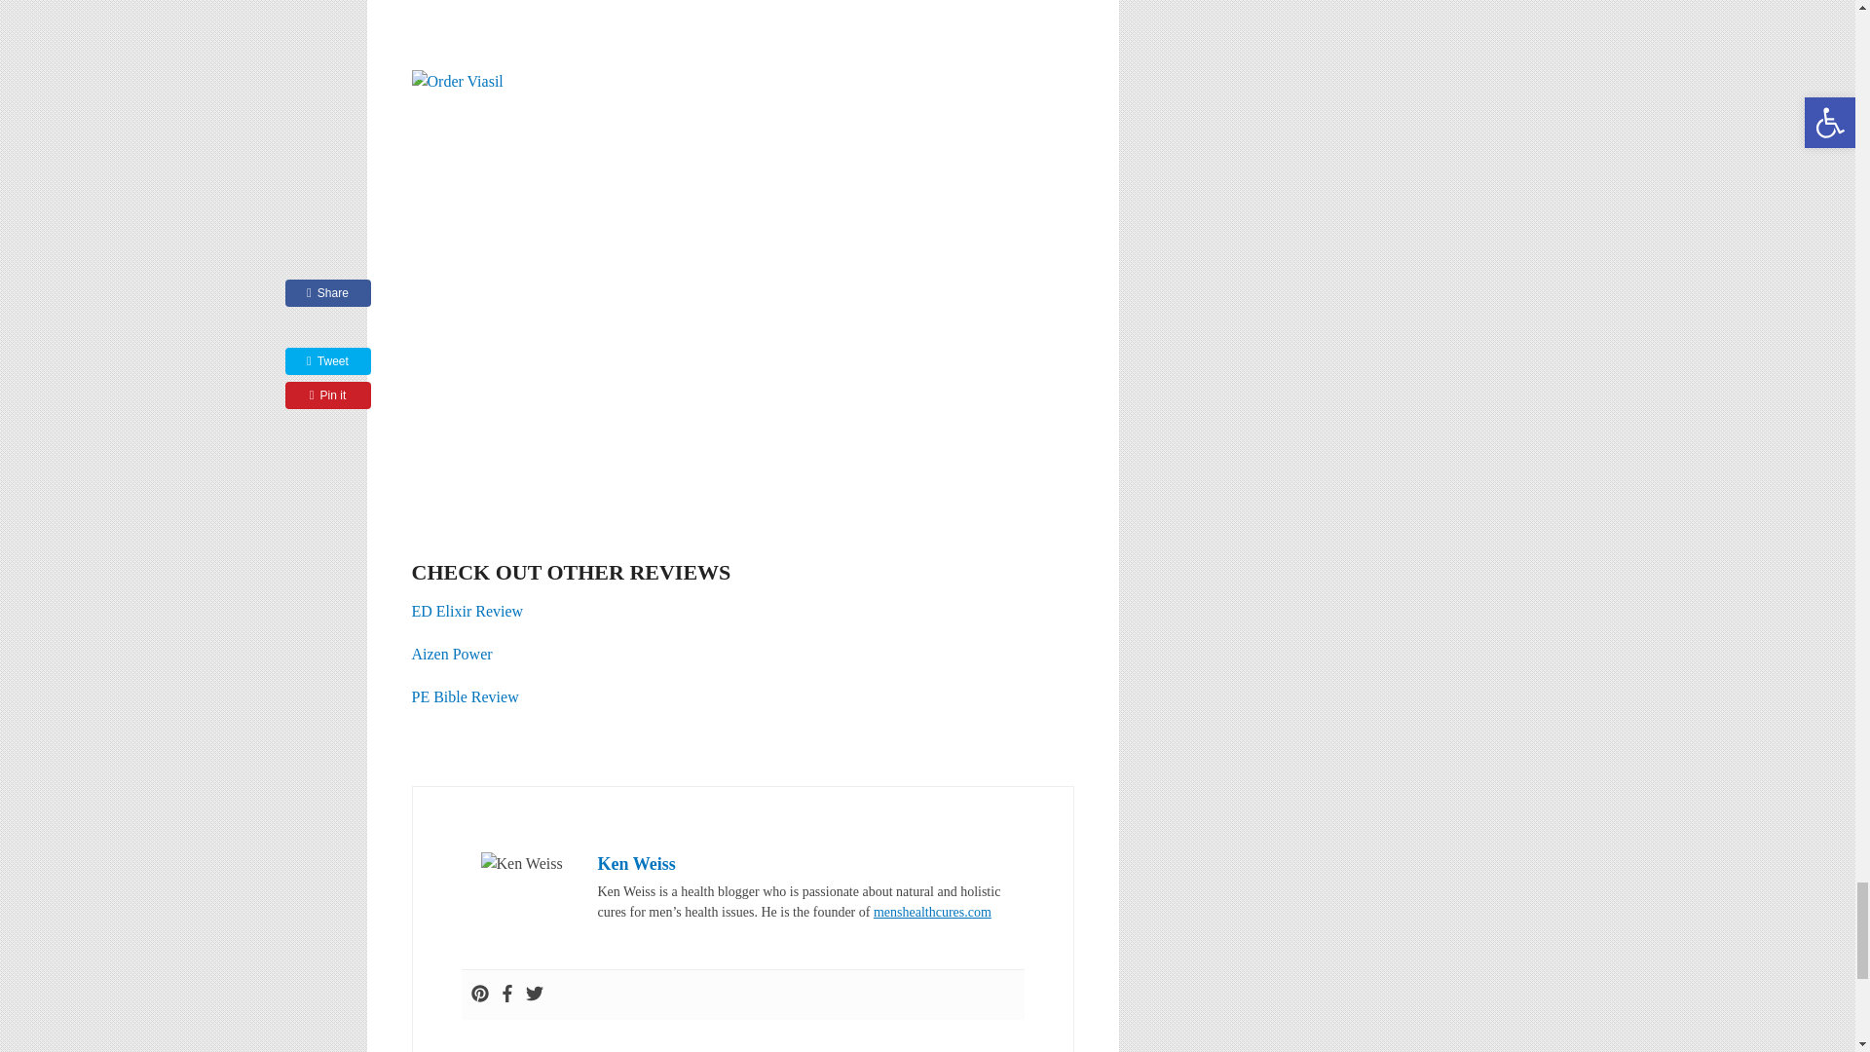 This screenshot has height=1052, width=1870. What do you see at coordinates (479, 995) in the screenshot?
I see `Pinterest` at bounding box center [479, 995].